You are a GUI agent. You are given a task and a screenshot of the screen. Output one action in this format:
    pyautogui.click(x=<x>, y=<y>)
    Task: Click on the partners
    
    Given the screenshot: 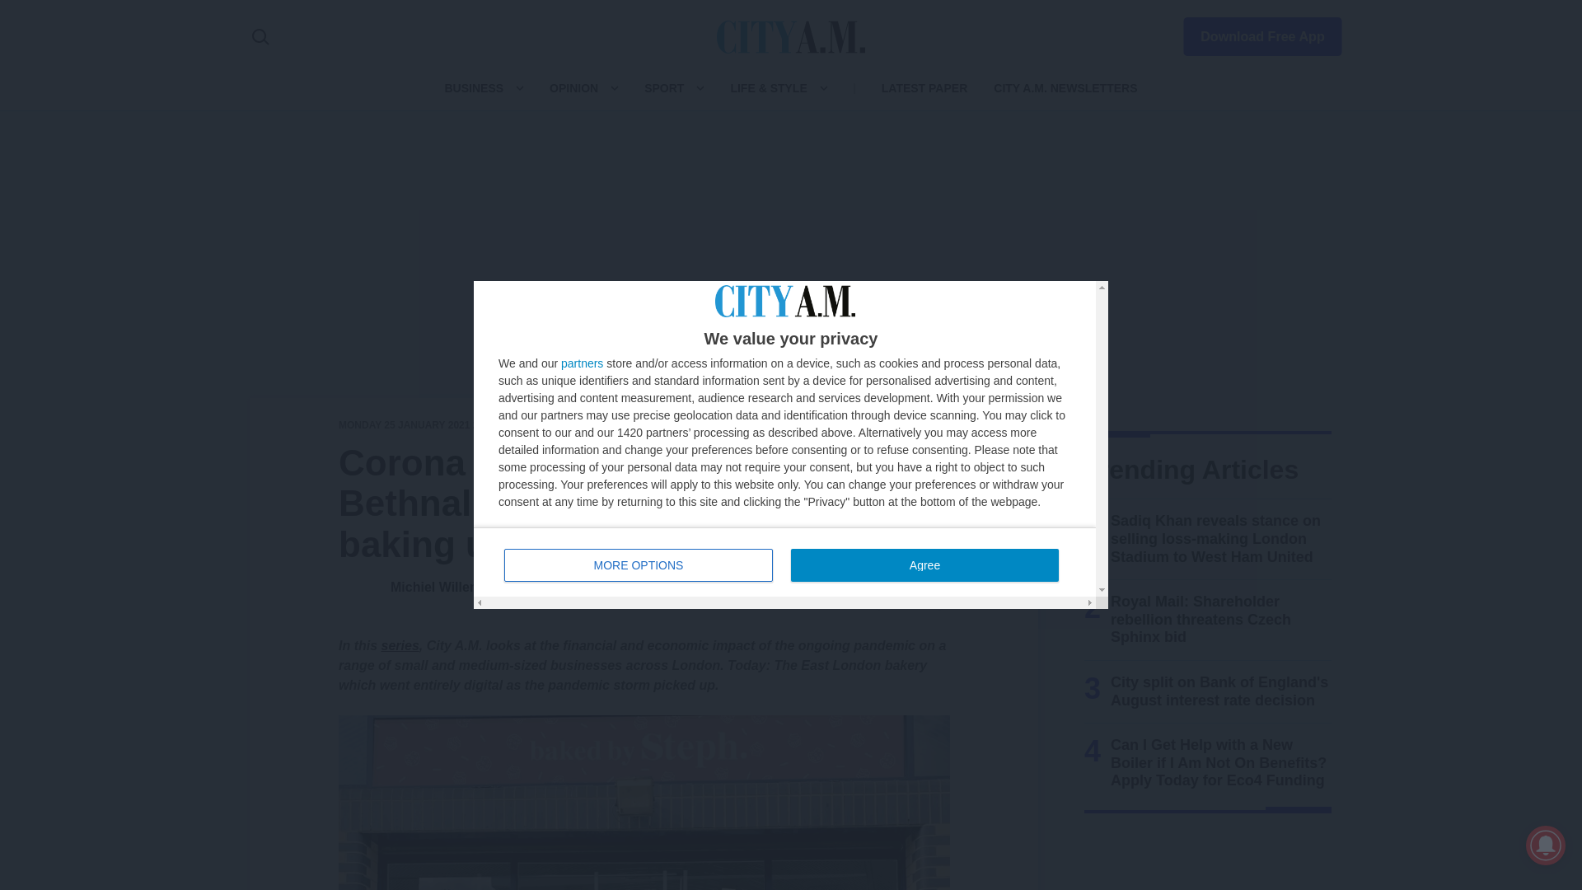 What is the action you would take?
    pyautogui.click(x=639, y=565)
    